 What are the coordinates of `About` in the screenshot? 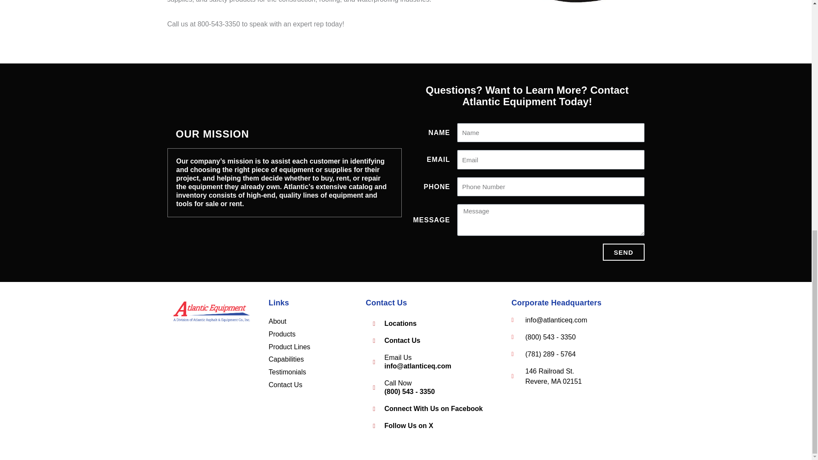 It's located at (277, 321).